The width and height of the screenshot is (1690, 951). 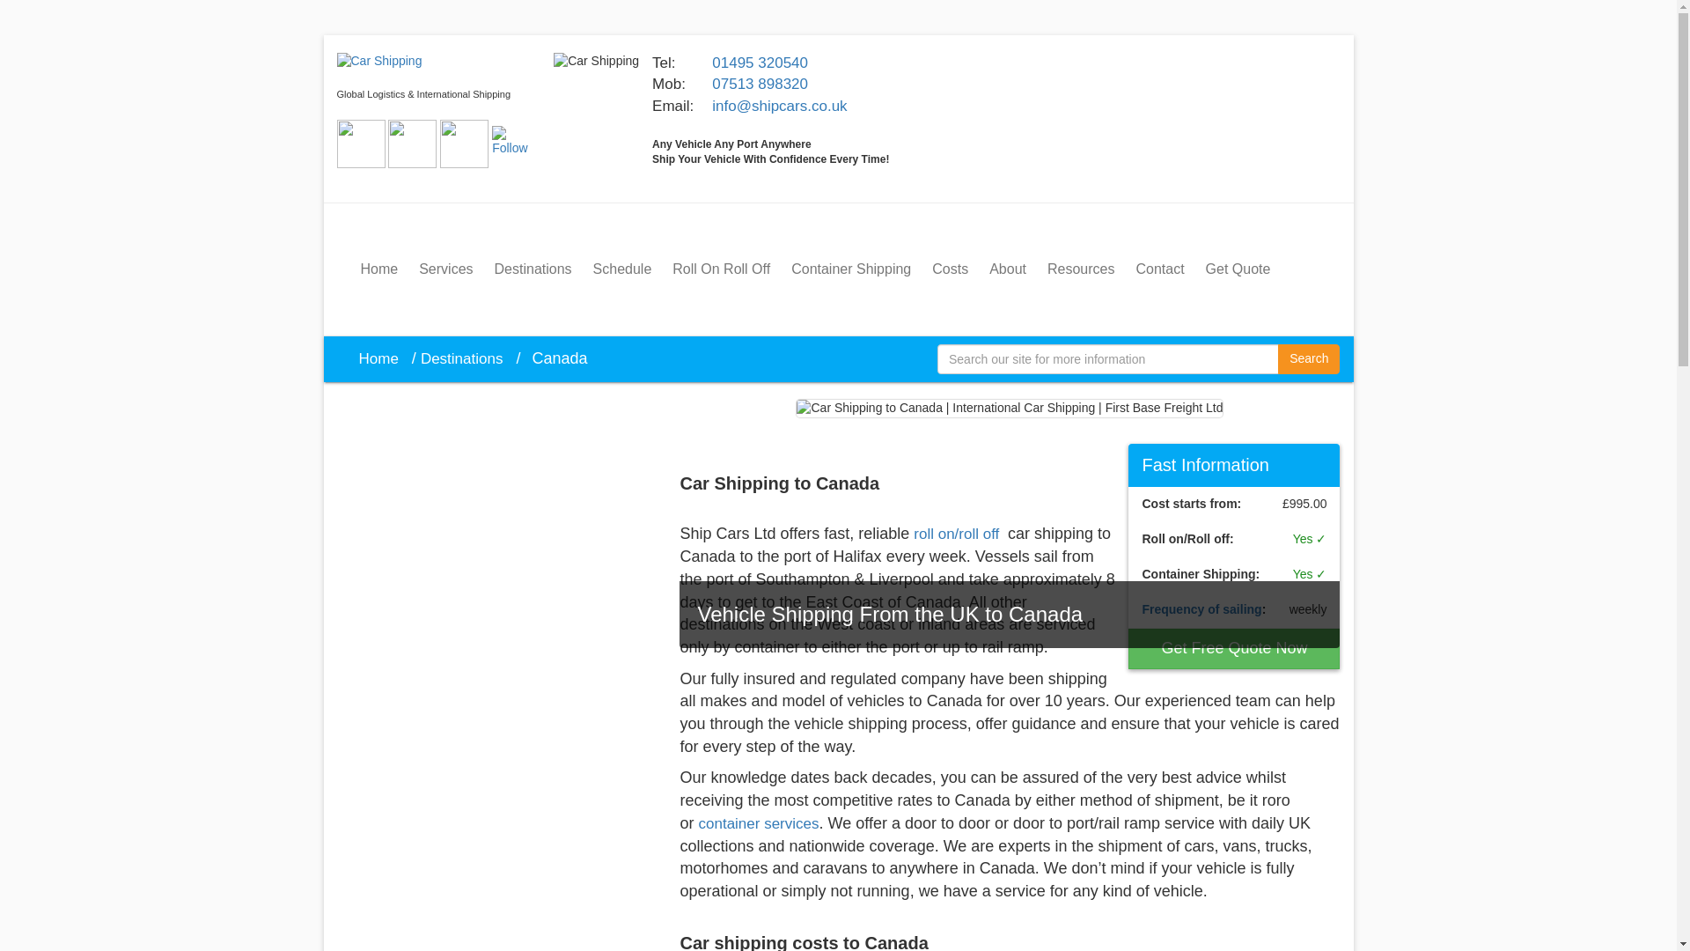 I want to click on Visit us on Youtube, so click(x=463, y=143).